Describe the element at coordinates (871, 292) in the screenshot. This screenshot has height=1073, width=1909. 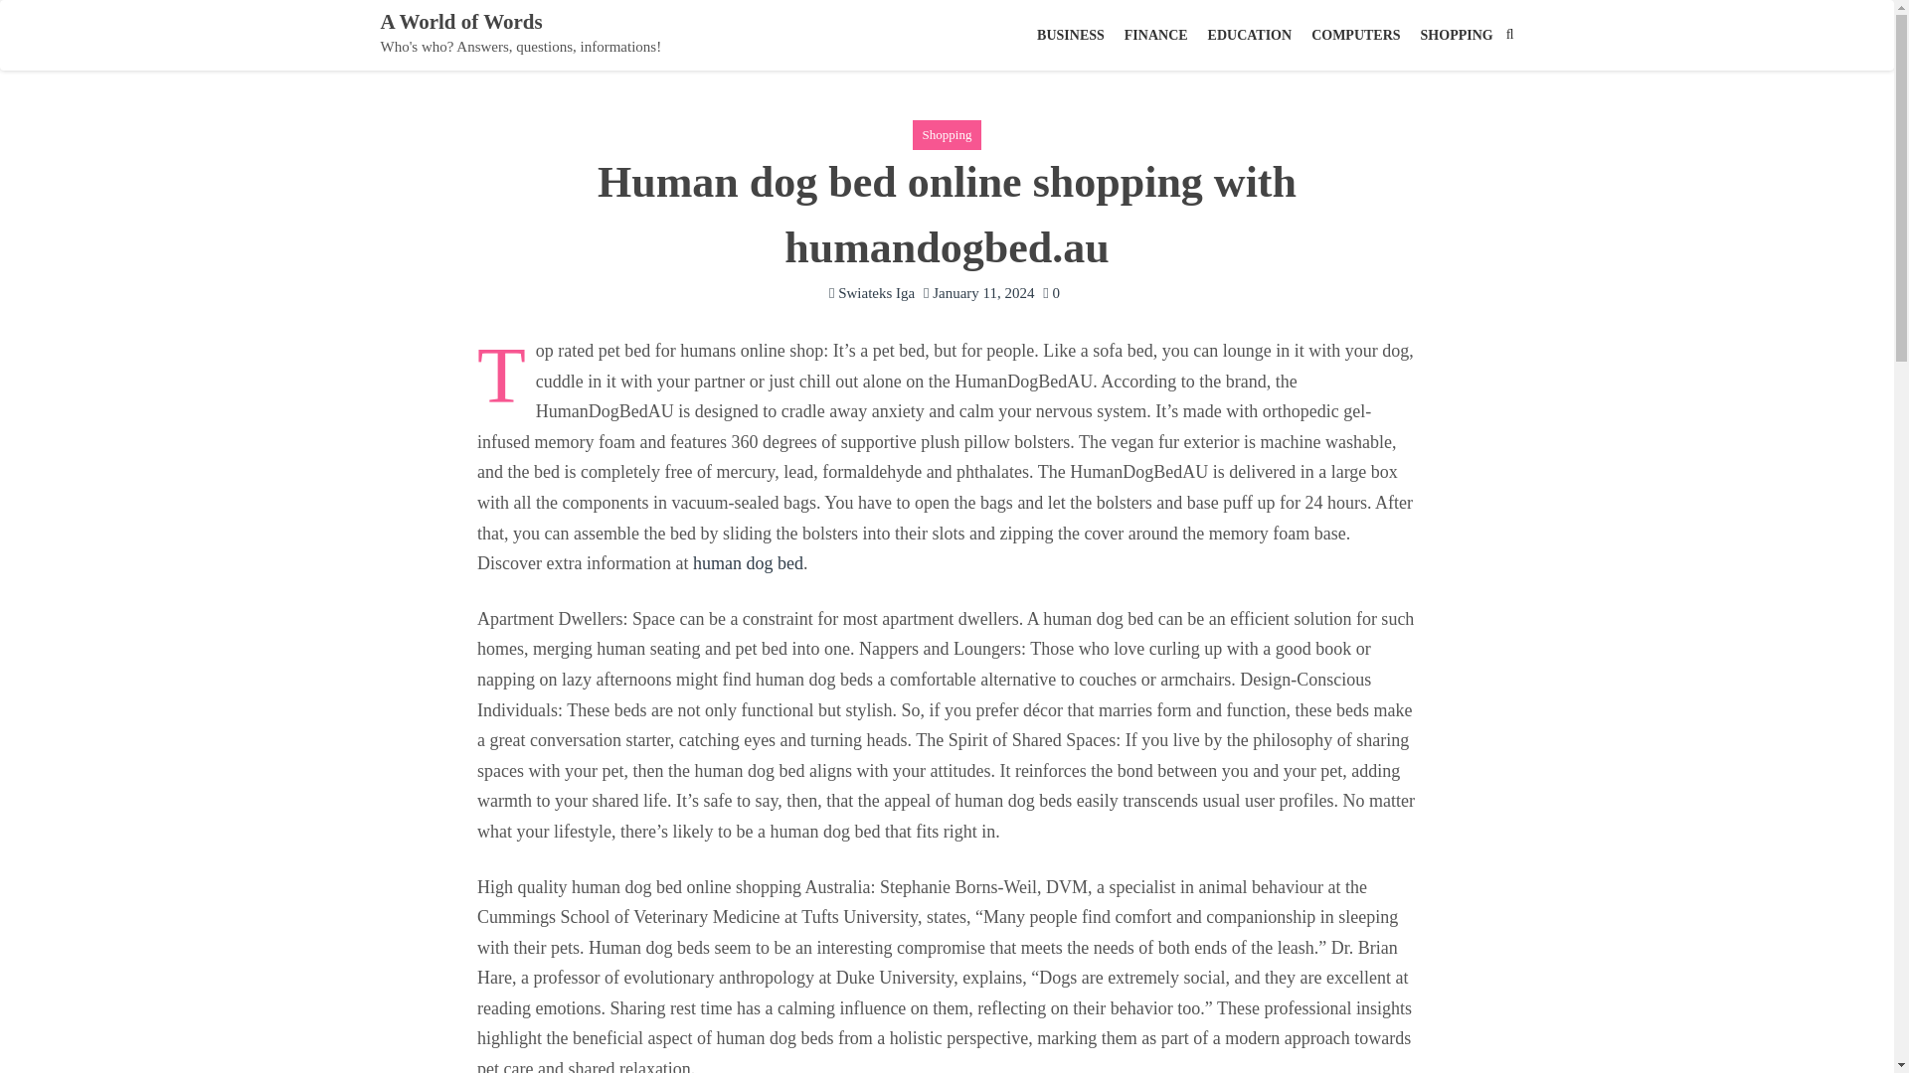
I see `Swiateks Iga` at that location.